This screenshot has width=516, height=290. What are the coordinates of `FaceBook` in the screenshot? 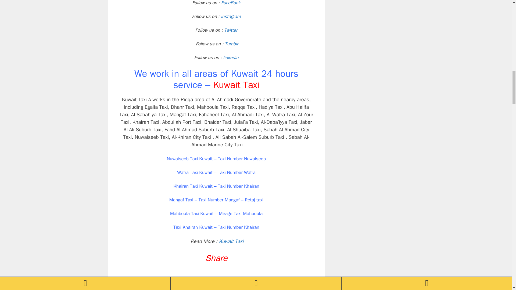 It's located at (231, 3).